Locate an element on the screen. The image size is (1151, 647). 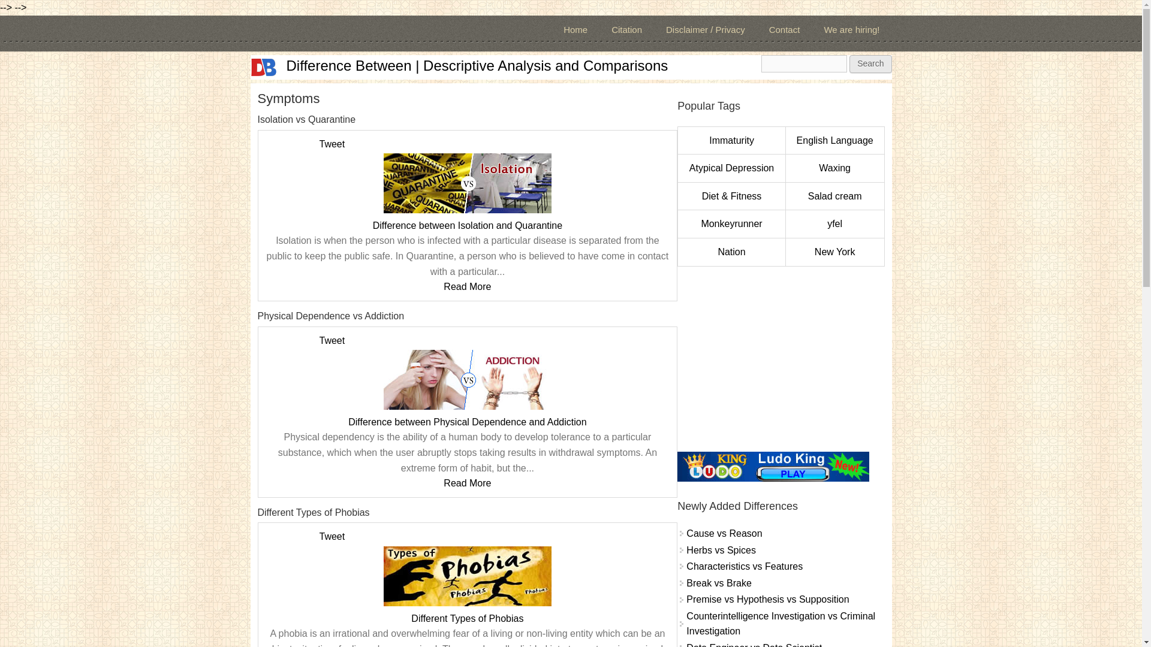
Tweet is located at coordinates (331, 536).